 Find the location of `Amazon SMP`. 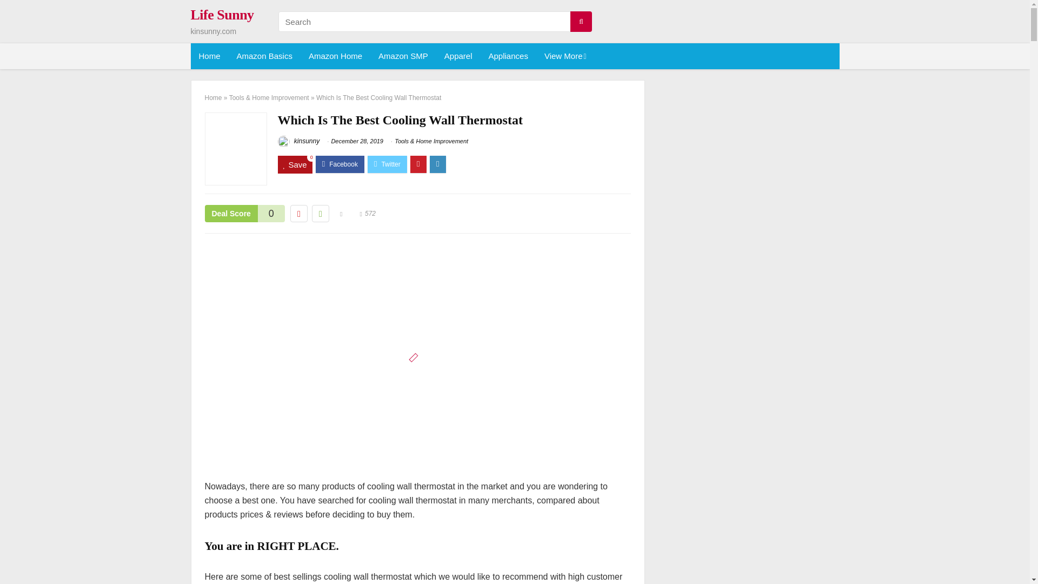

Amazon SMP is located at coordinates (403, 56).